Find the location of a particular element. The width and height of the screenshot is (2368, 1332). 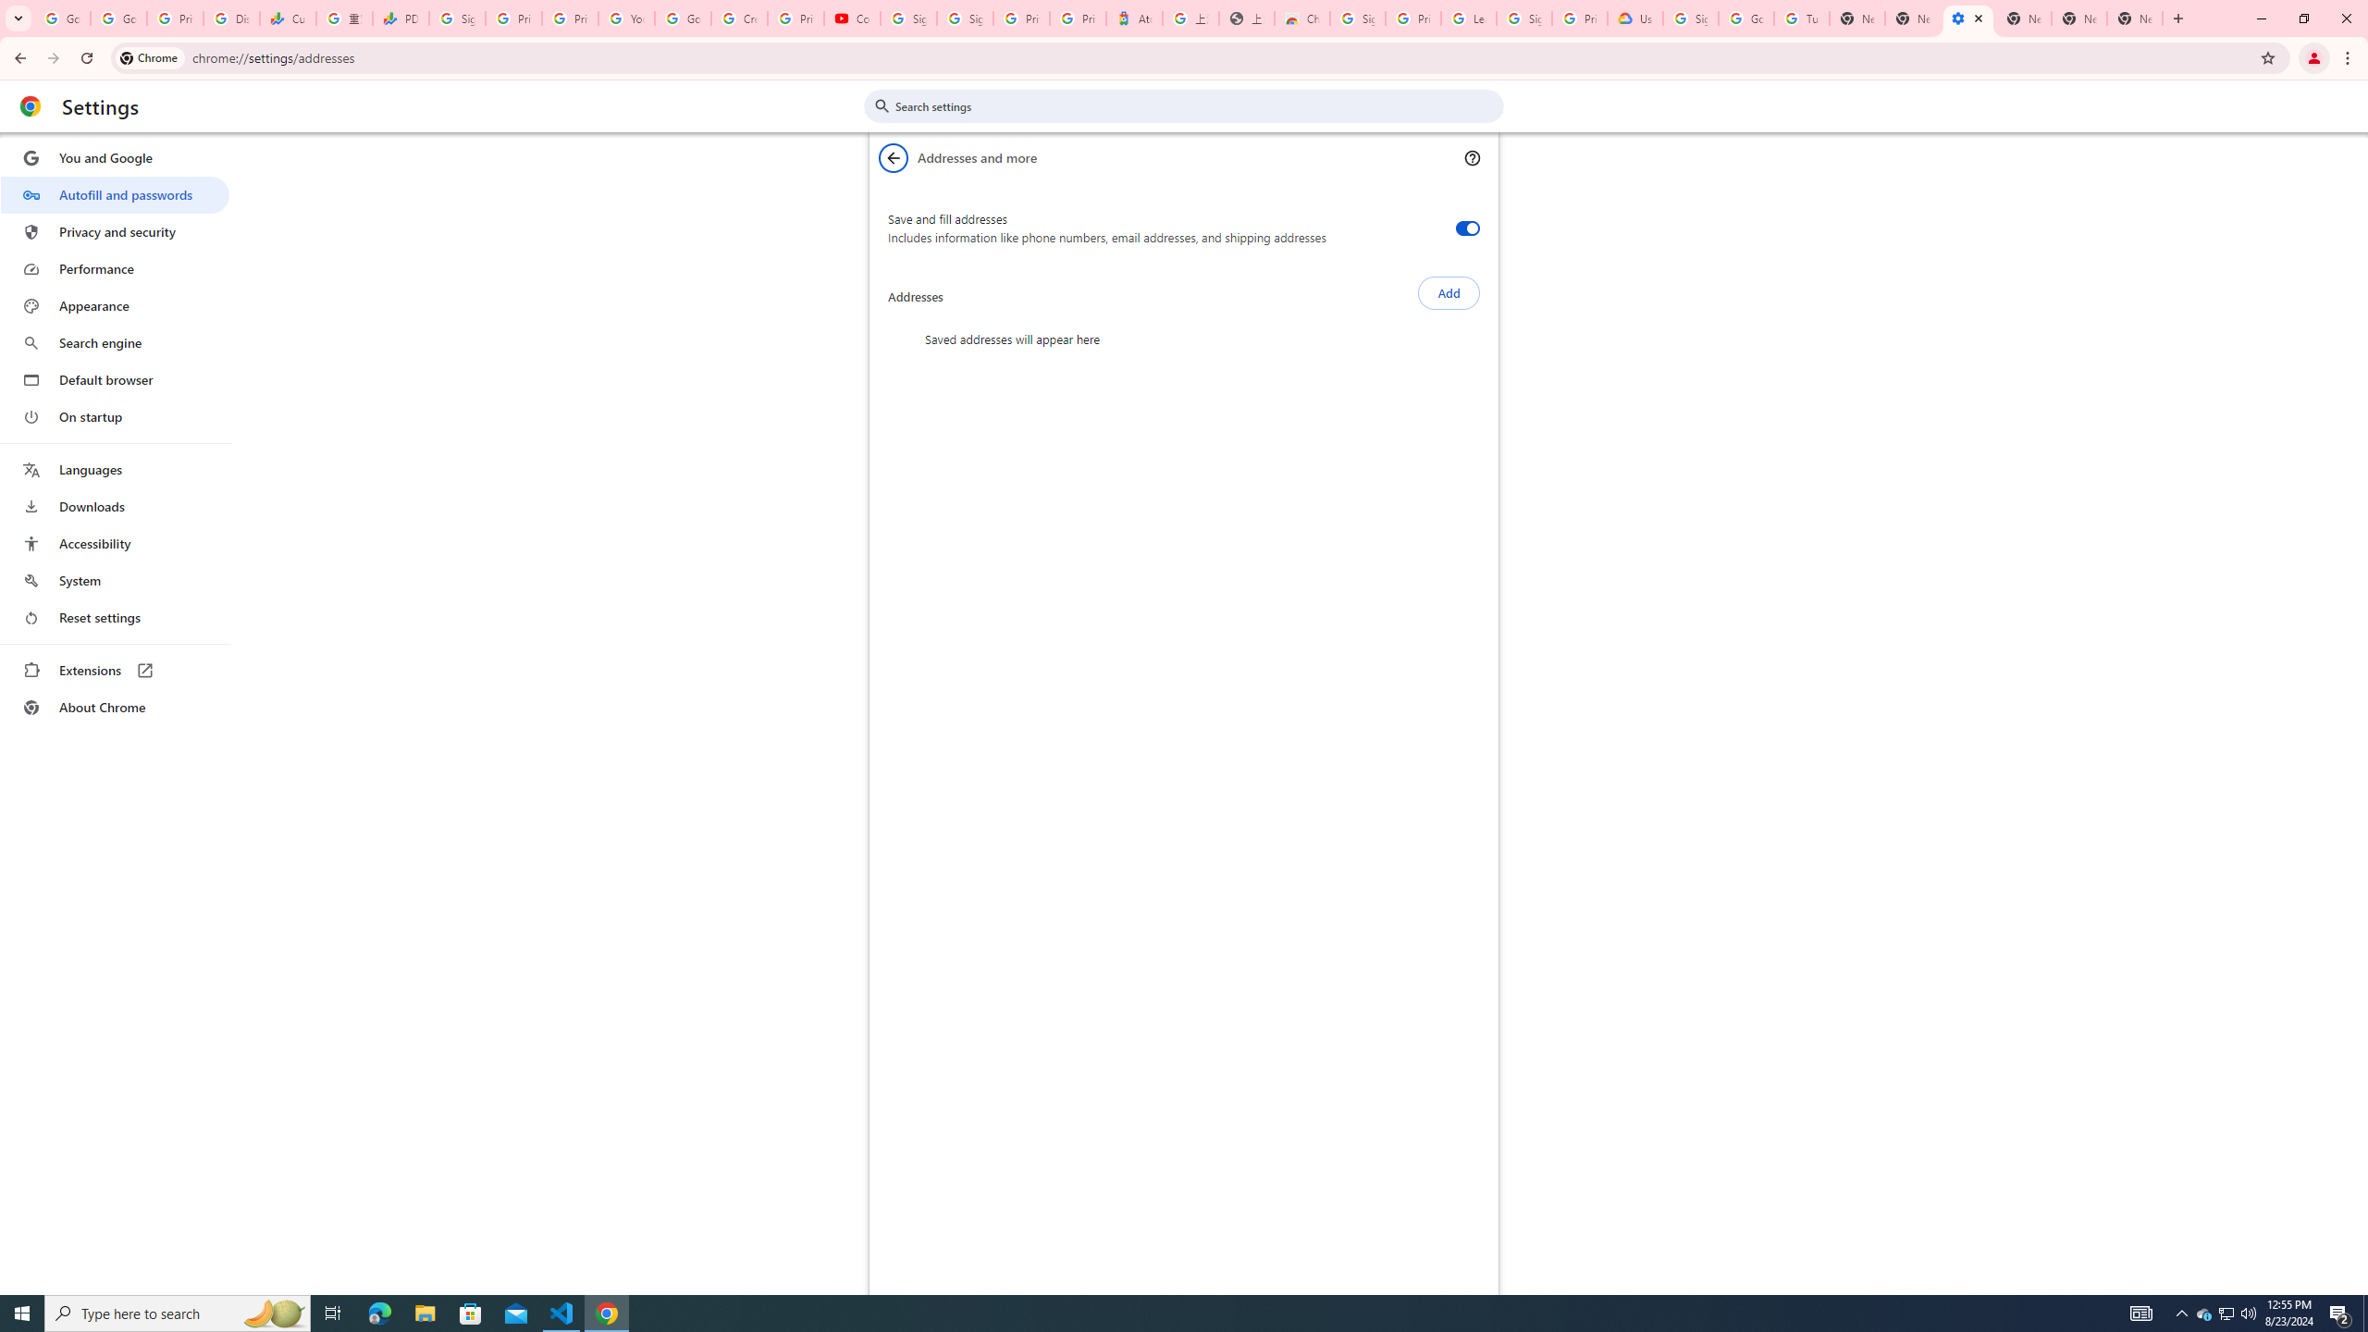

Sign in - Google Accounts is located at coordinates (1524, 18).